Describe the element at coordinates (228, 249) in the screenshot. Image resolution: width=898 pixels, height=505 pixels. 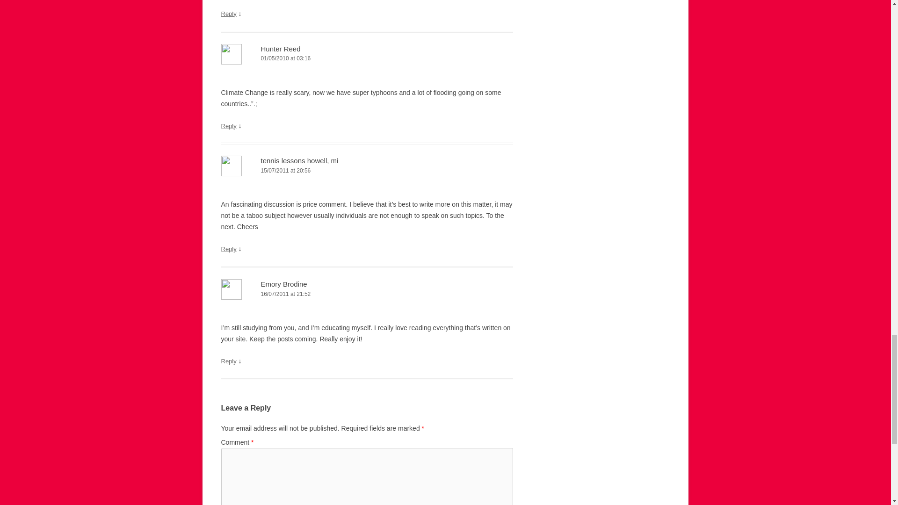
I see `Reply` at that location.